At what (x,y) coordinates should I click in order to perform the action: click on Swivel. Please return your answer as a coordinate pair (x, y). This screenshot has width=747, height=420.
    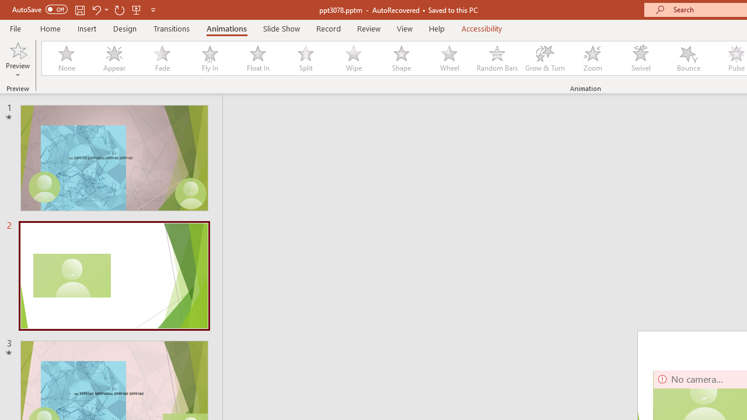
    Looking at the image, I should click on (641, 58).